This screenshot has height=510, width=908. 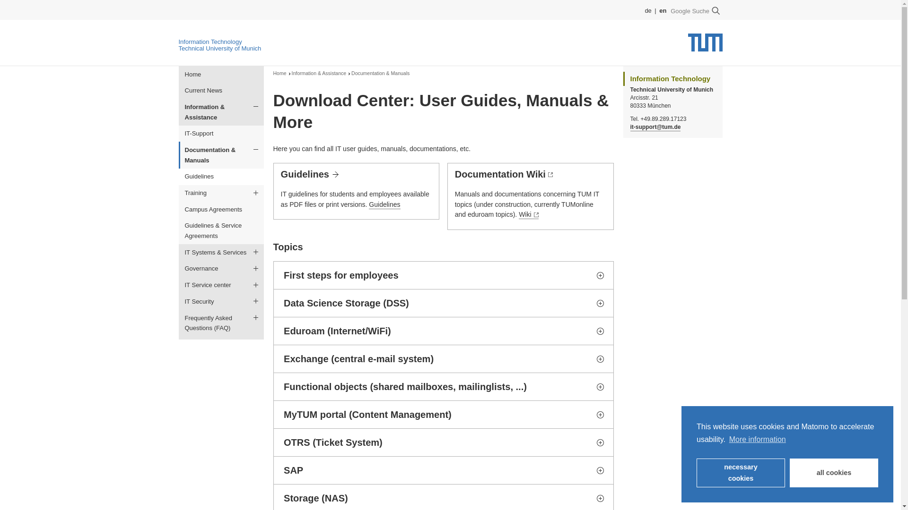 What do you see at coordinates (528, 215) in the screenshot?
I see `Opens external link in new window` at bounding box center [528, 215].